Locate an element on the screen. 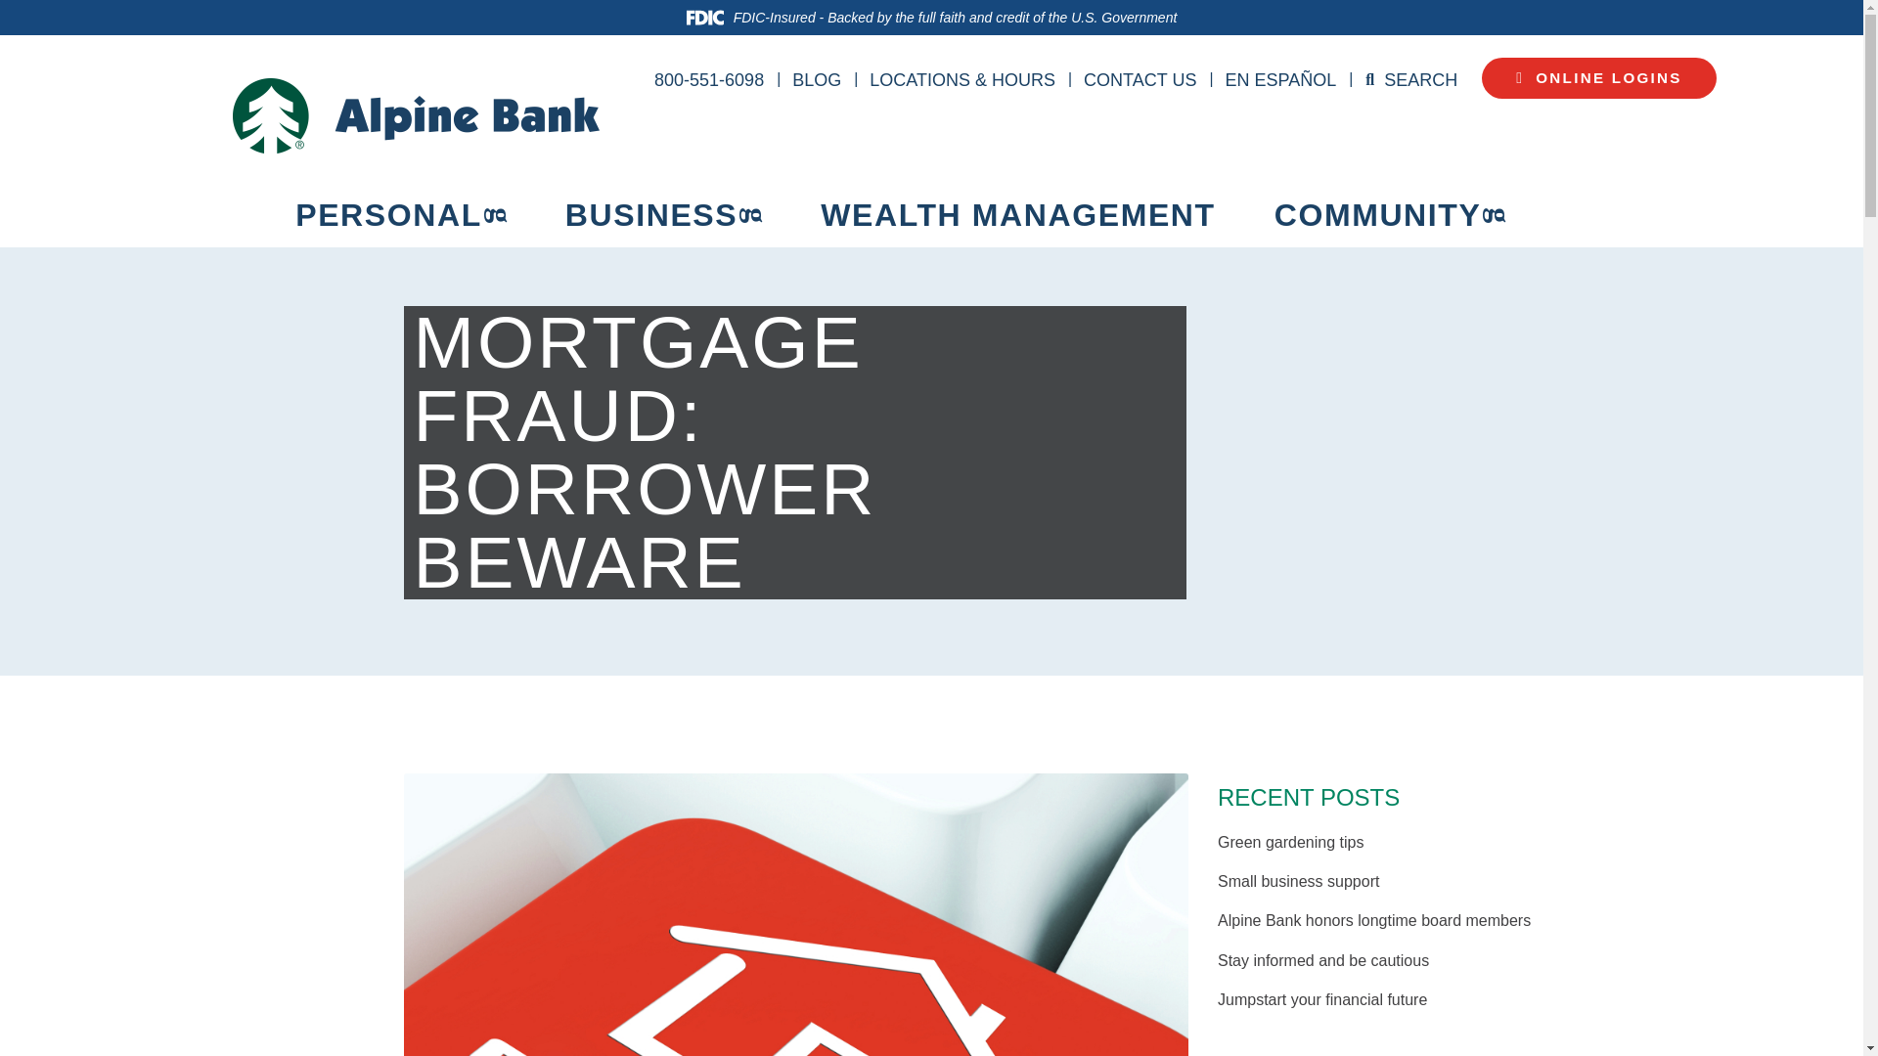  800-551-6098 is located at coordinates (708, 80).